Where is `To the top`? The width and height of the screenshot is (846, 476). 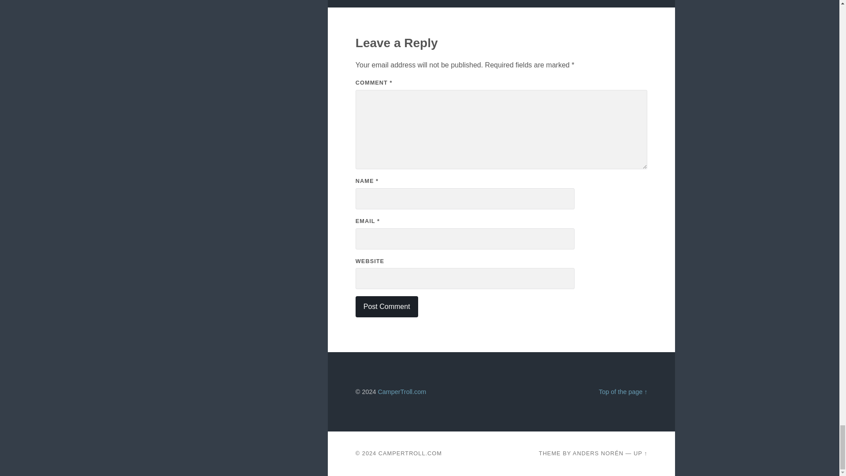
To the top is located at coordinates (623, 392).